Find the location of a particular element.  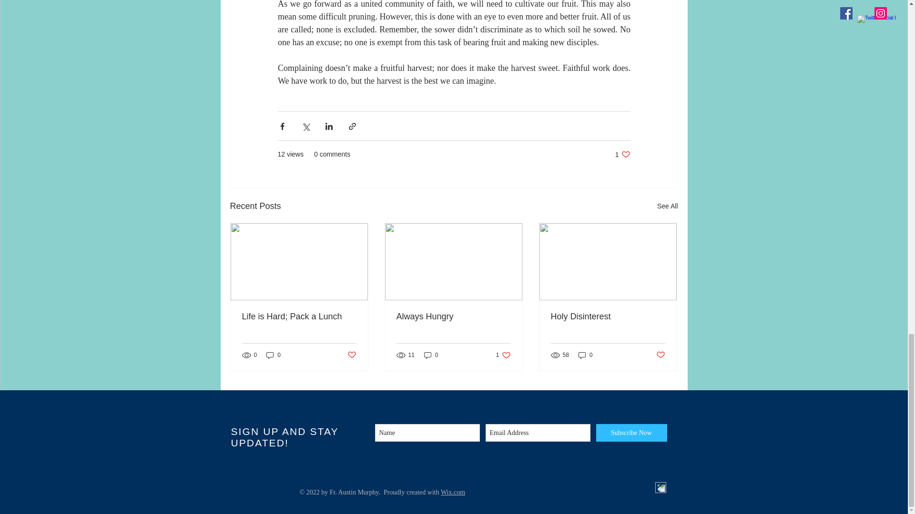

Subscribe Now is located at coordinates (631, 433).